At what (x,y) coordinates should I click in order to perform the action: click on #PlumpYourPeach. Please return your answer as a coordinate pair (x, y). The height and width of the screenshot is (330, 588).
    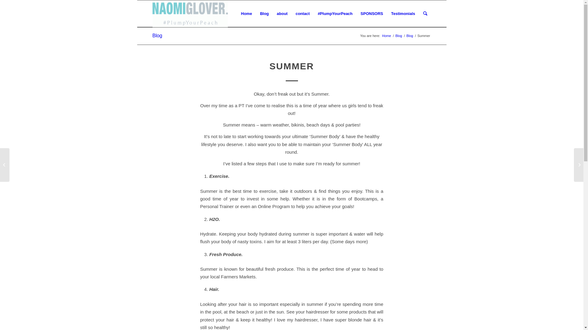
    Looking at the image, I should click on (335, 14).